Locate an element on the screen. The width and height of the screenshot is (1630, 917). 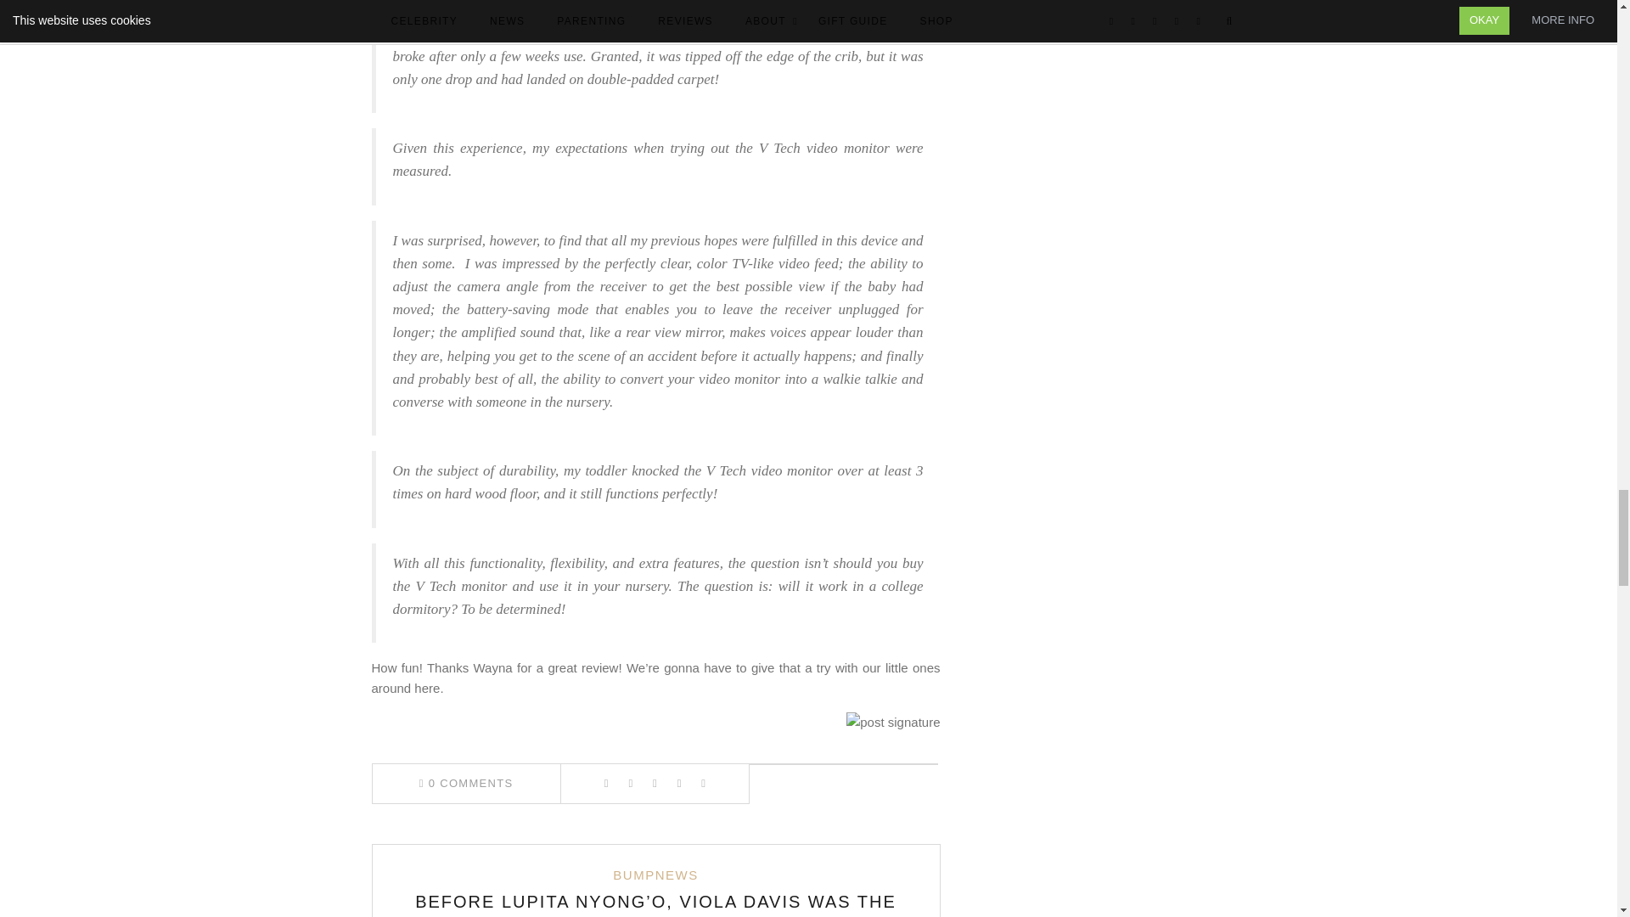
Pinterest is located at coordinates (654, 783).